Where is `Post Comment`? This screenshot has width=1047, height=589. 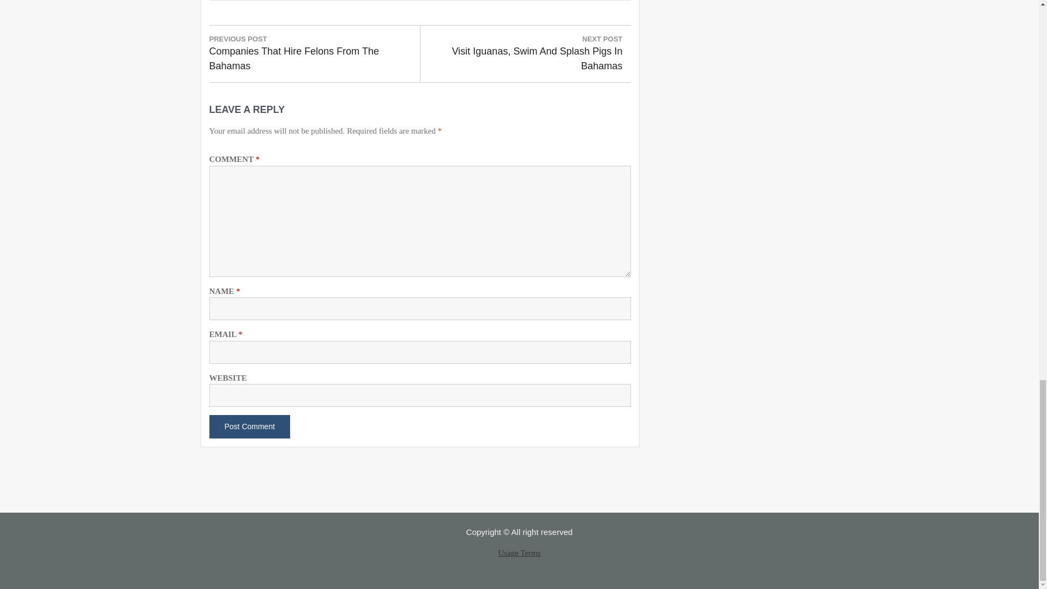
Post Comment is located at coordinates (250, 426).